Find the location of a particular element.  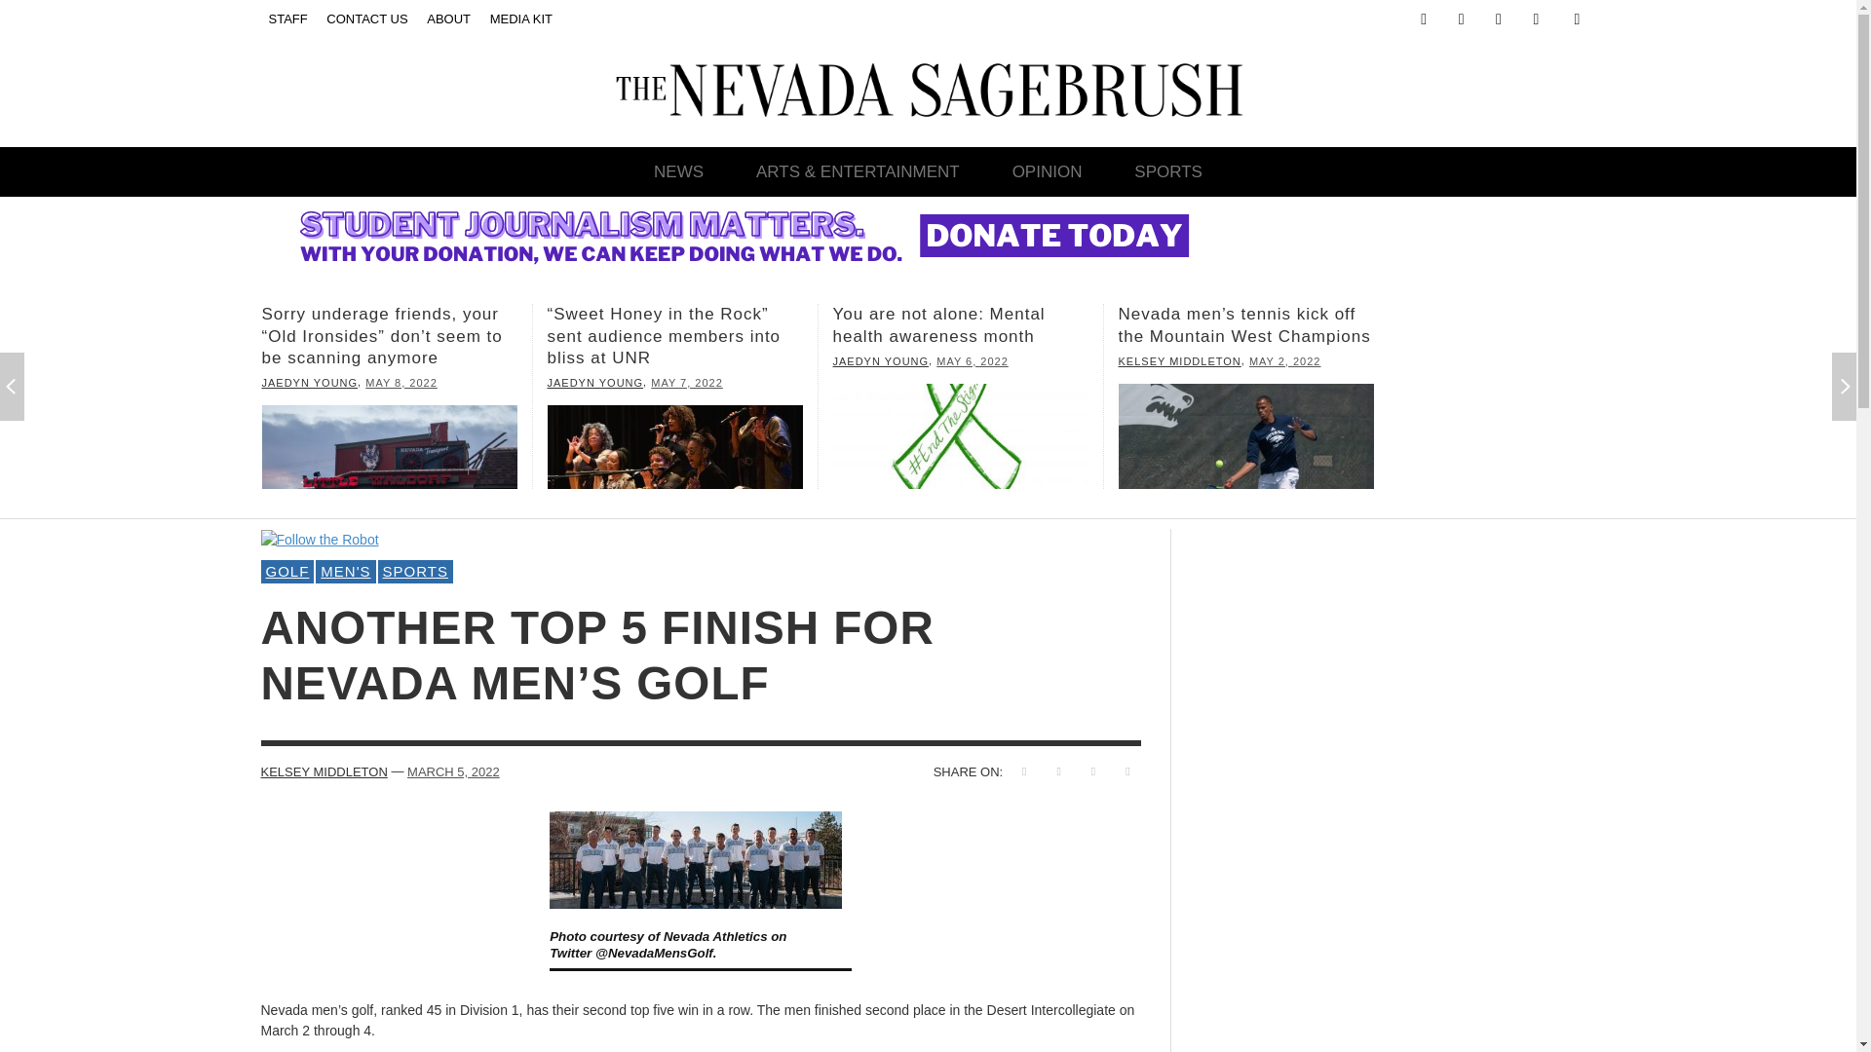

CONTACT US is located at coordinates (366, 19).